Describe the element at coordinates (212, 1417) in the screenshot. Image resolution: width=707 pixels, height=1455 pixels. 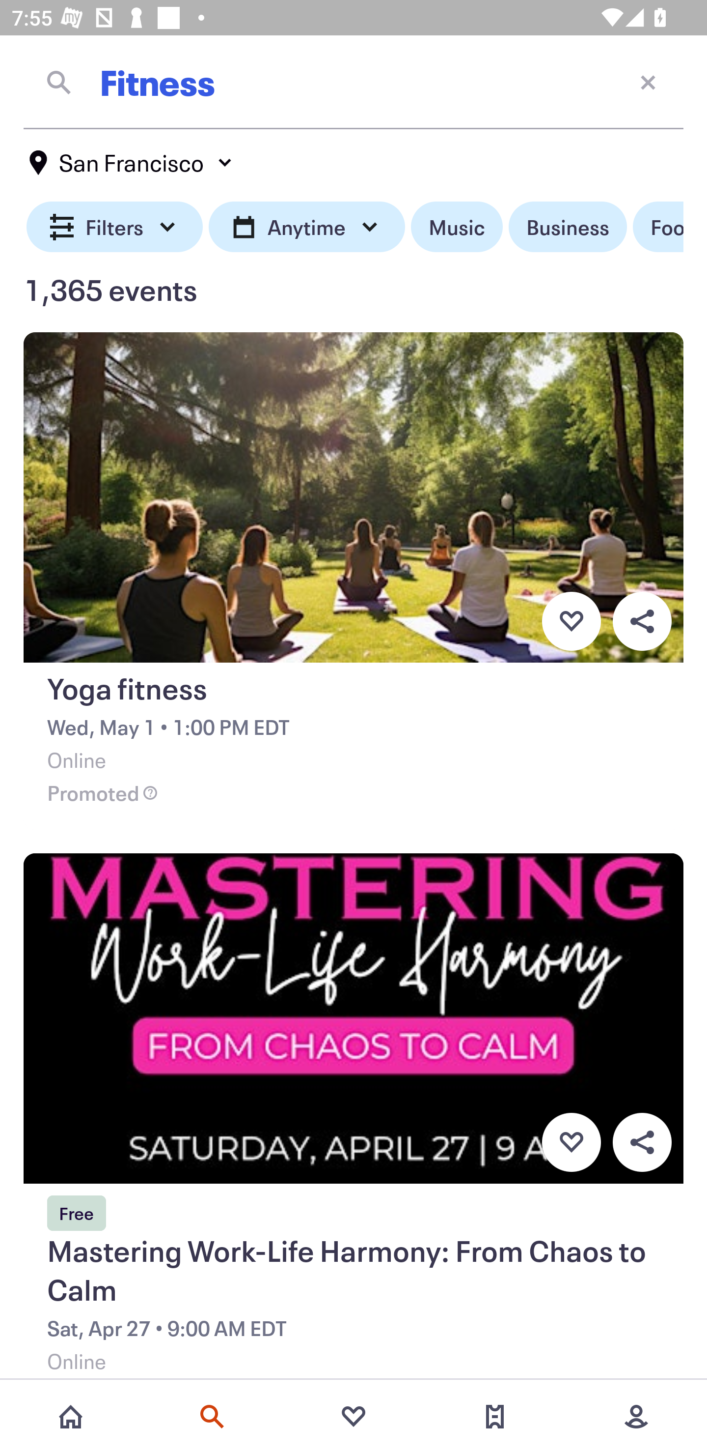
I see `Search events` at that location.